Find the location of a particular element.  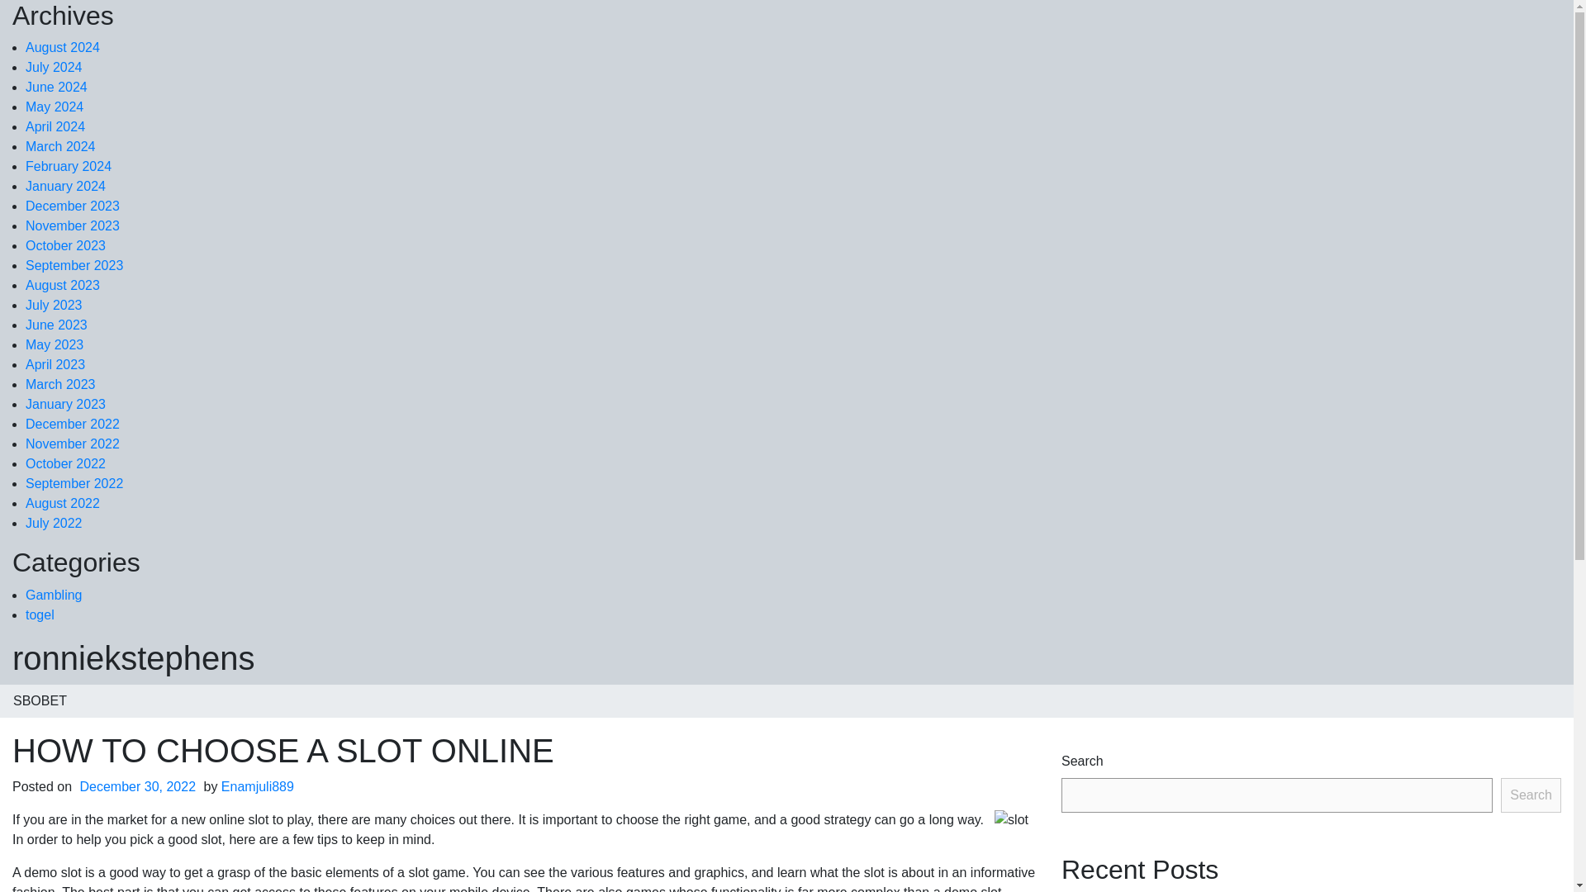

December 30, 2022 is located at coordinates (139, 786).